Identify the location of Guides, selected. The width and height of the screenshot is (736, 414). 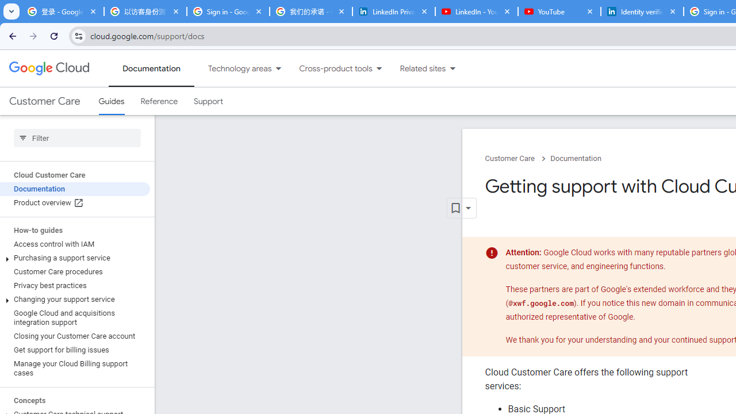
(112, 101).